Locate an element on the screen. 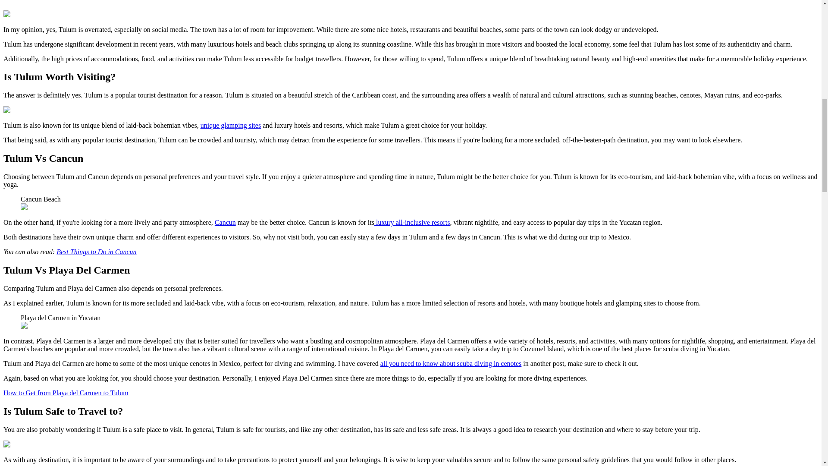  luxury all-inclusive resorts is located at coordinates (412, 222).